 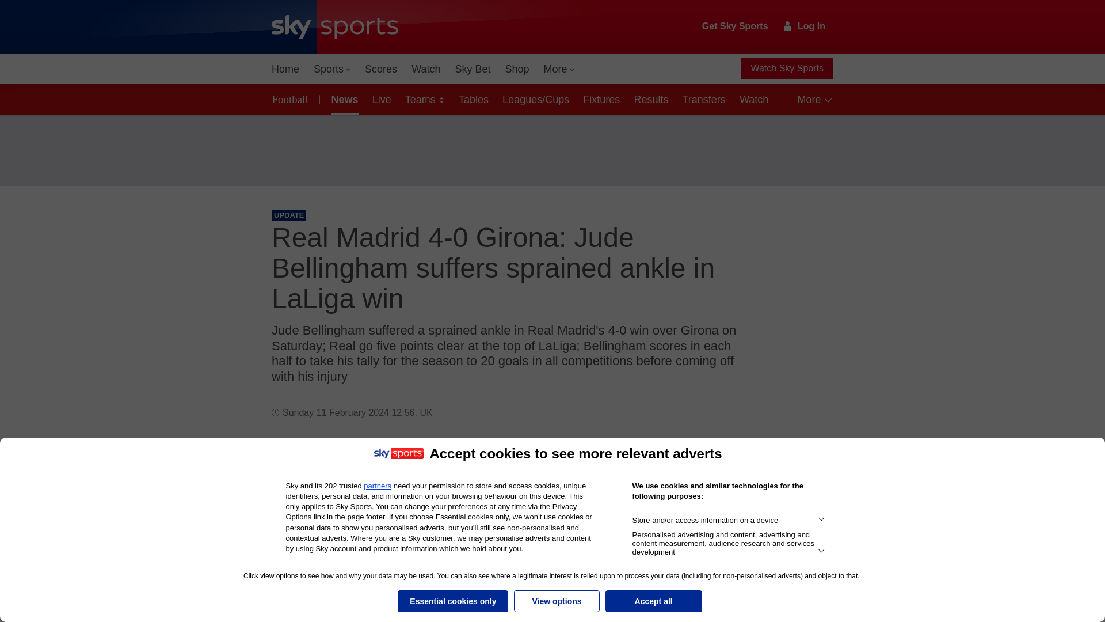 What do you see at coordinates (472, 69) in the screenshot?
I see `Sky Bet` at bounding box center [472, 69].